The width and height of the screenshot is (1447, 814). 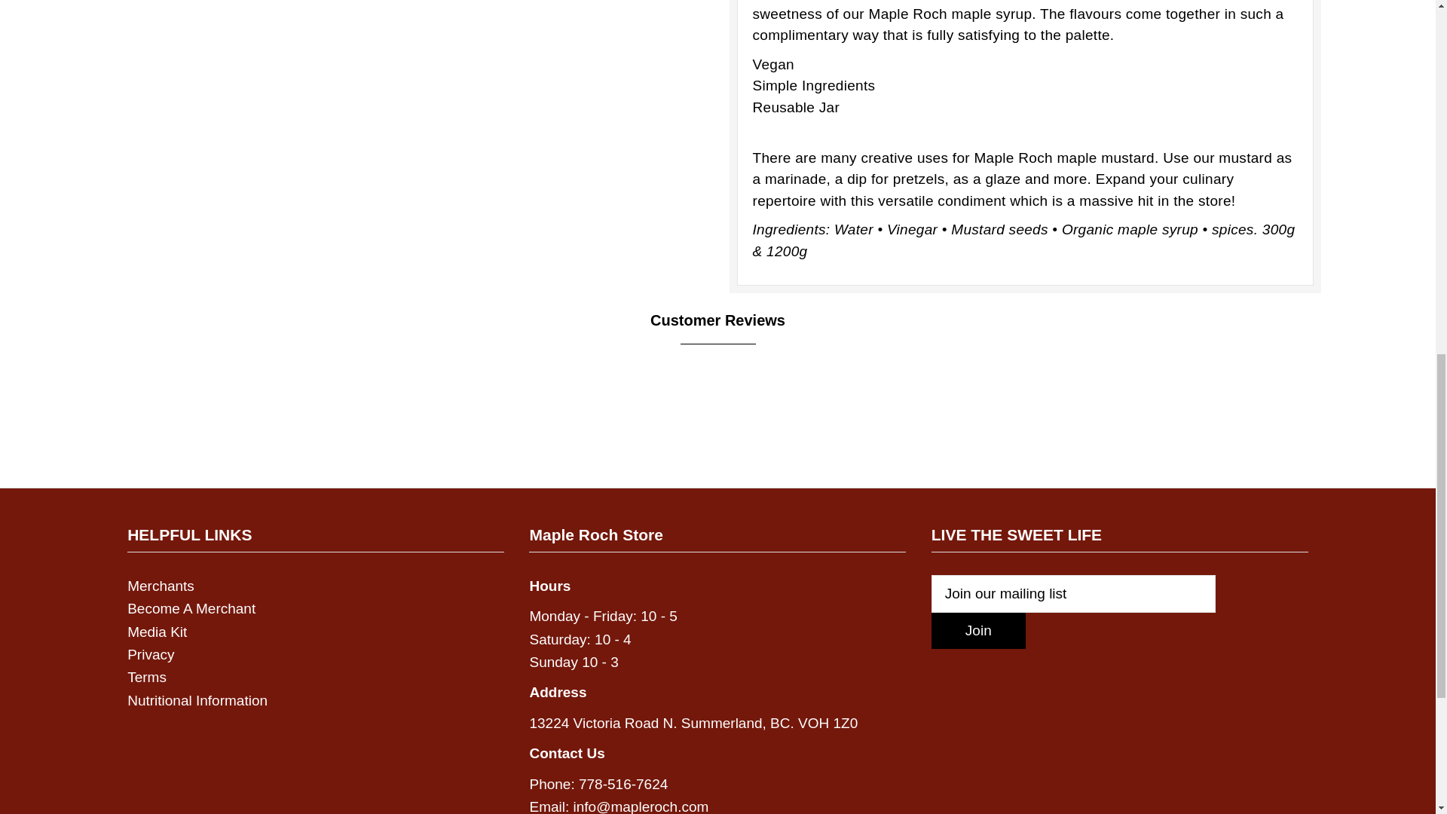 I want to click on Join, so click(x=978, y=630).